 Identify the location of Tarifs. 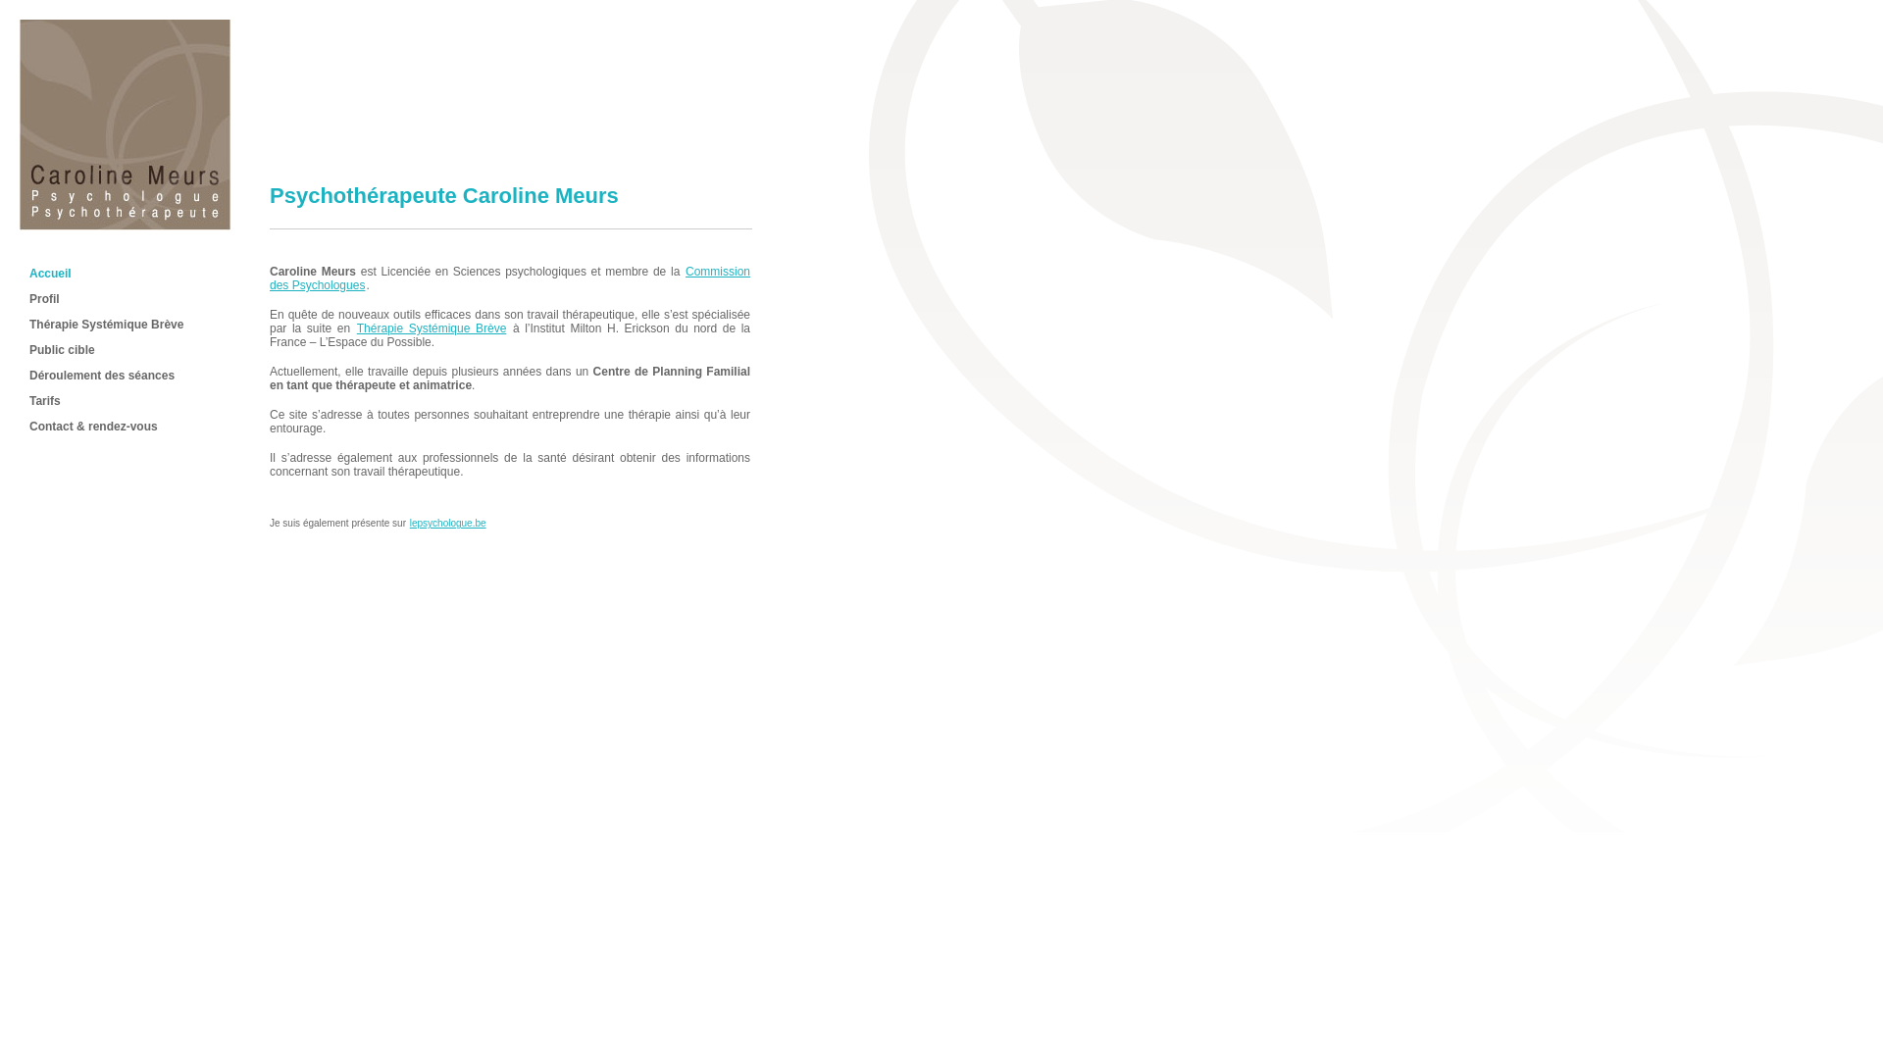
(45, 401).